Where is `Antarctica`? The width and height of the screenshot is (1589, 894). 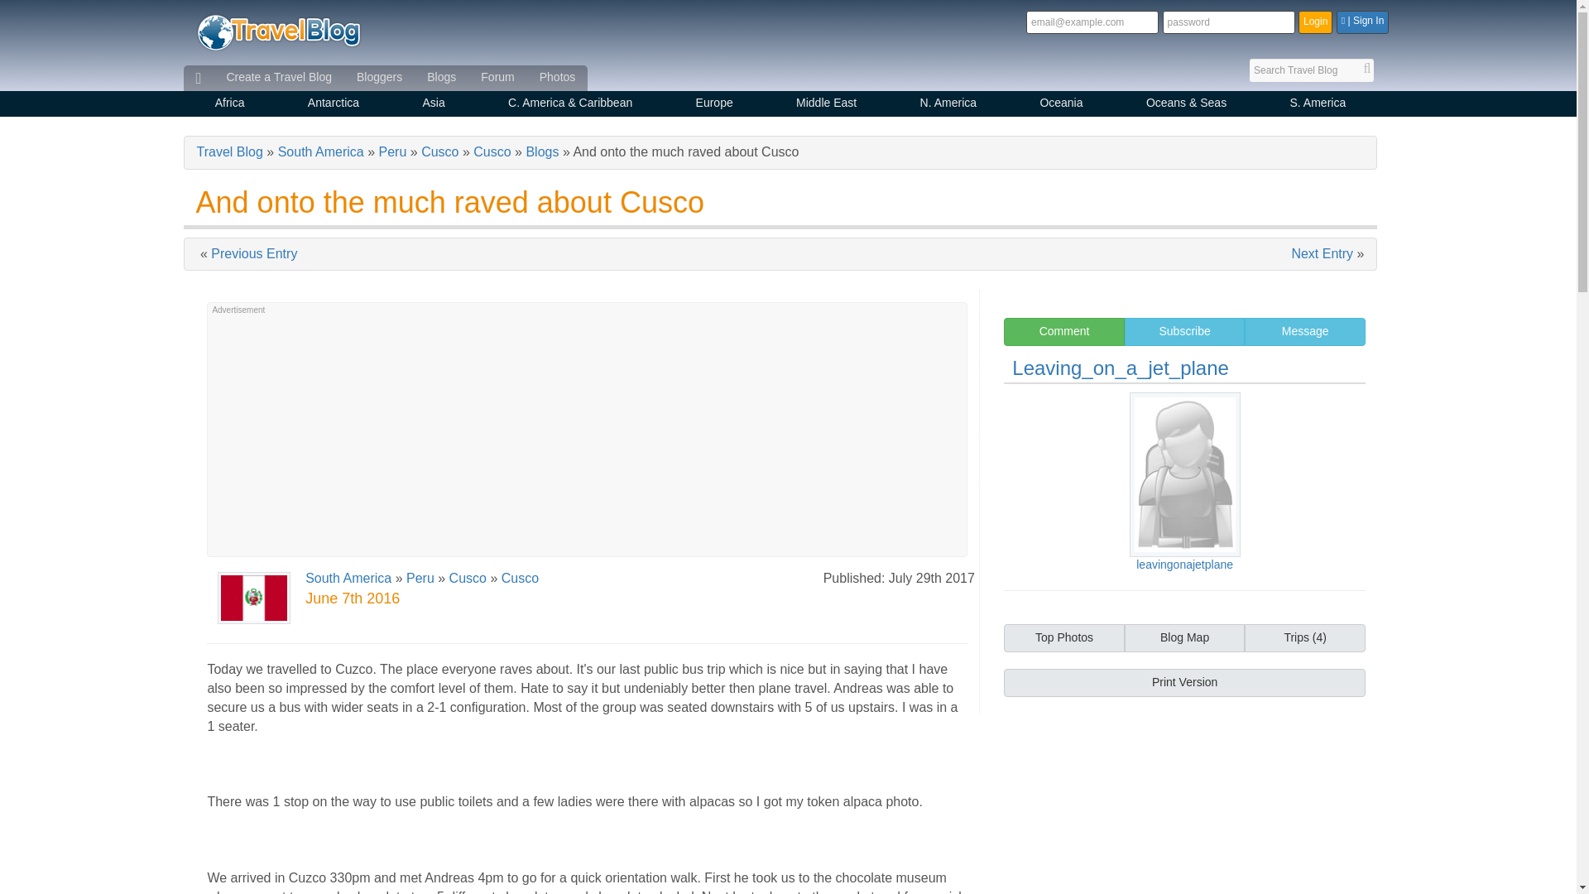 Antarctica is located at coordinates (334, 104).